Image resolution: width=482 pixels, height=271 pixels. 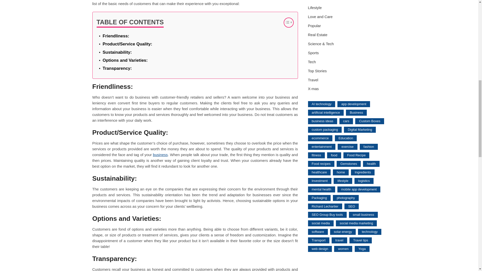 I want to click on Sustainability:, so click(x=117, y=52).